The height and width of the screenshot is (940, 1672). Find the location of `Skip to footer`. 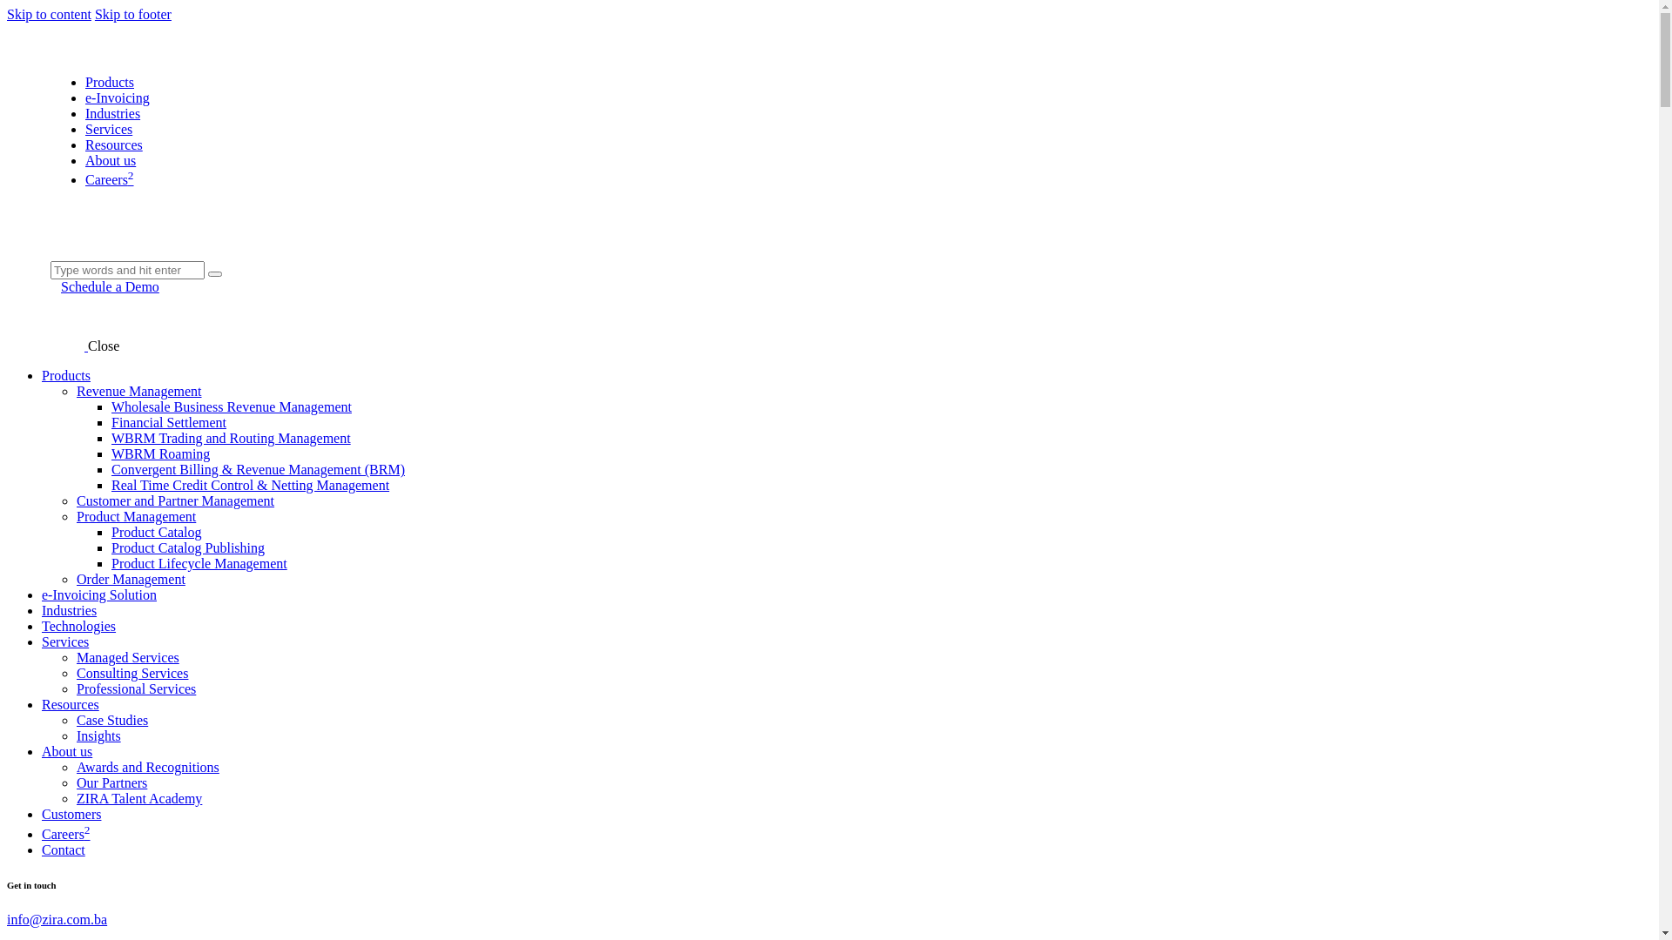

Skip to footer is located at coordinates (133, 14).